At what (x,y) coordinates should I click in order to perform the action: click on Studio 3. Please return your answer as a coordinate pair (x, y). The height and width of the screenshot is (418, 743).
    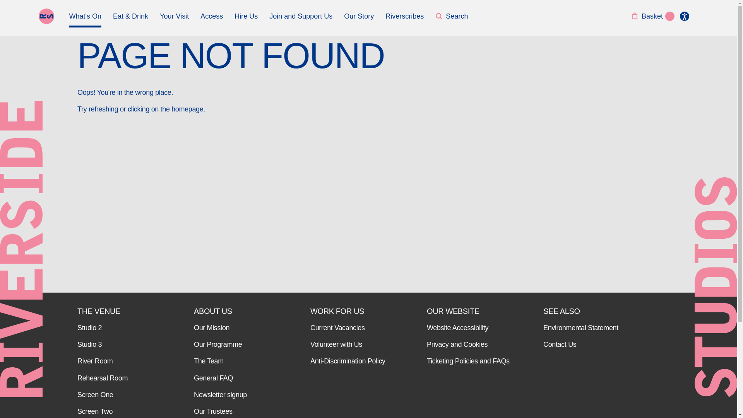
    Looking at the image, I should click on (120, 344).